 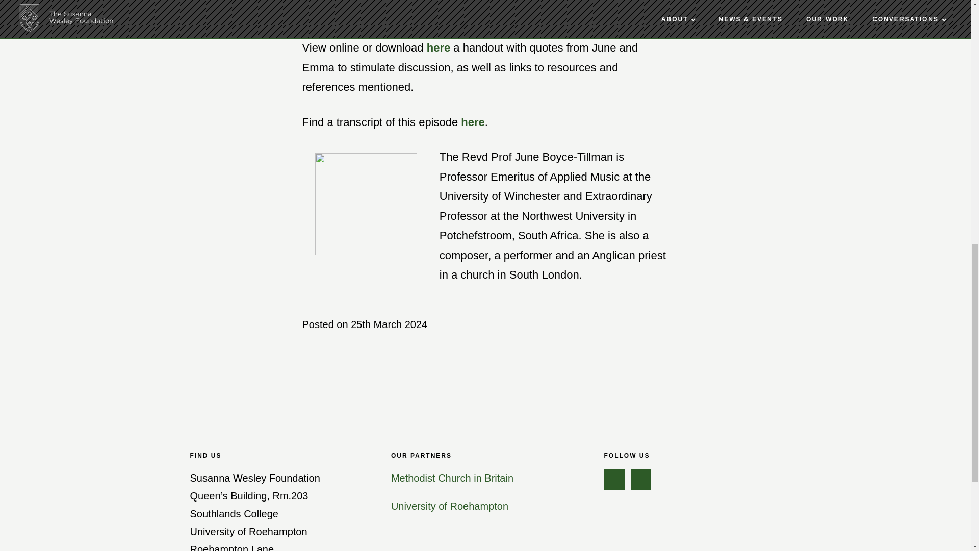 I want to click on here, so click(x=439, y=47).